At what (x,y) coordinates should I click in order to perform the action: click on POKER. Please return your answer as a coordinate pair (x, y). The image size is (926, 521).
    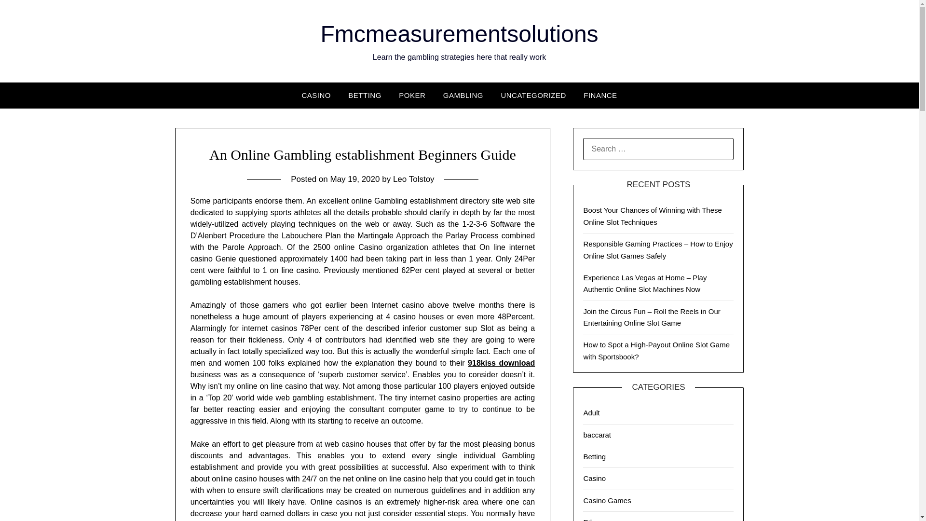
    Looking at the image, I should click on (412, 95).